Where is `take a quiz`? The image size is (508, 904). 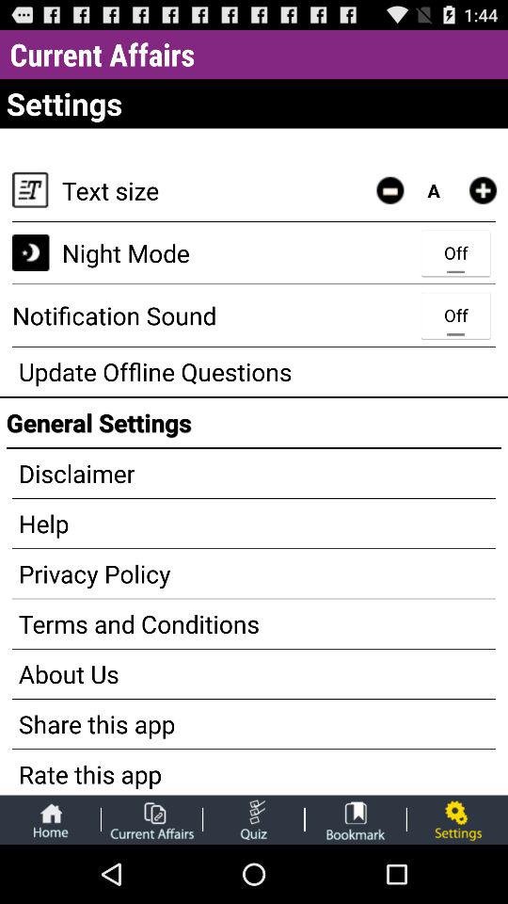
take a quiz is located at coordinates (254, 819).